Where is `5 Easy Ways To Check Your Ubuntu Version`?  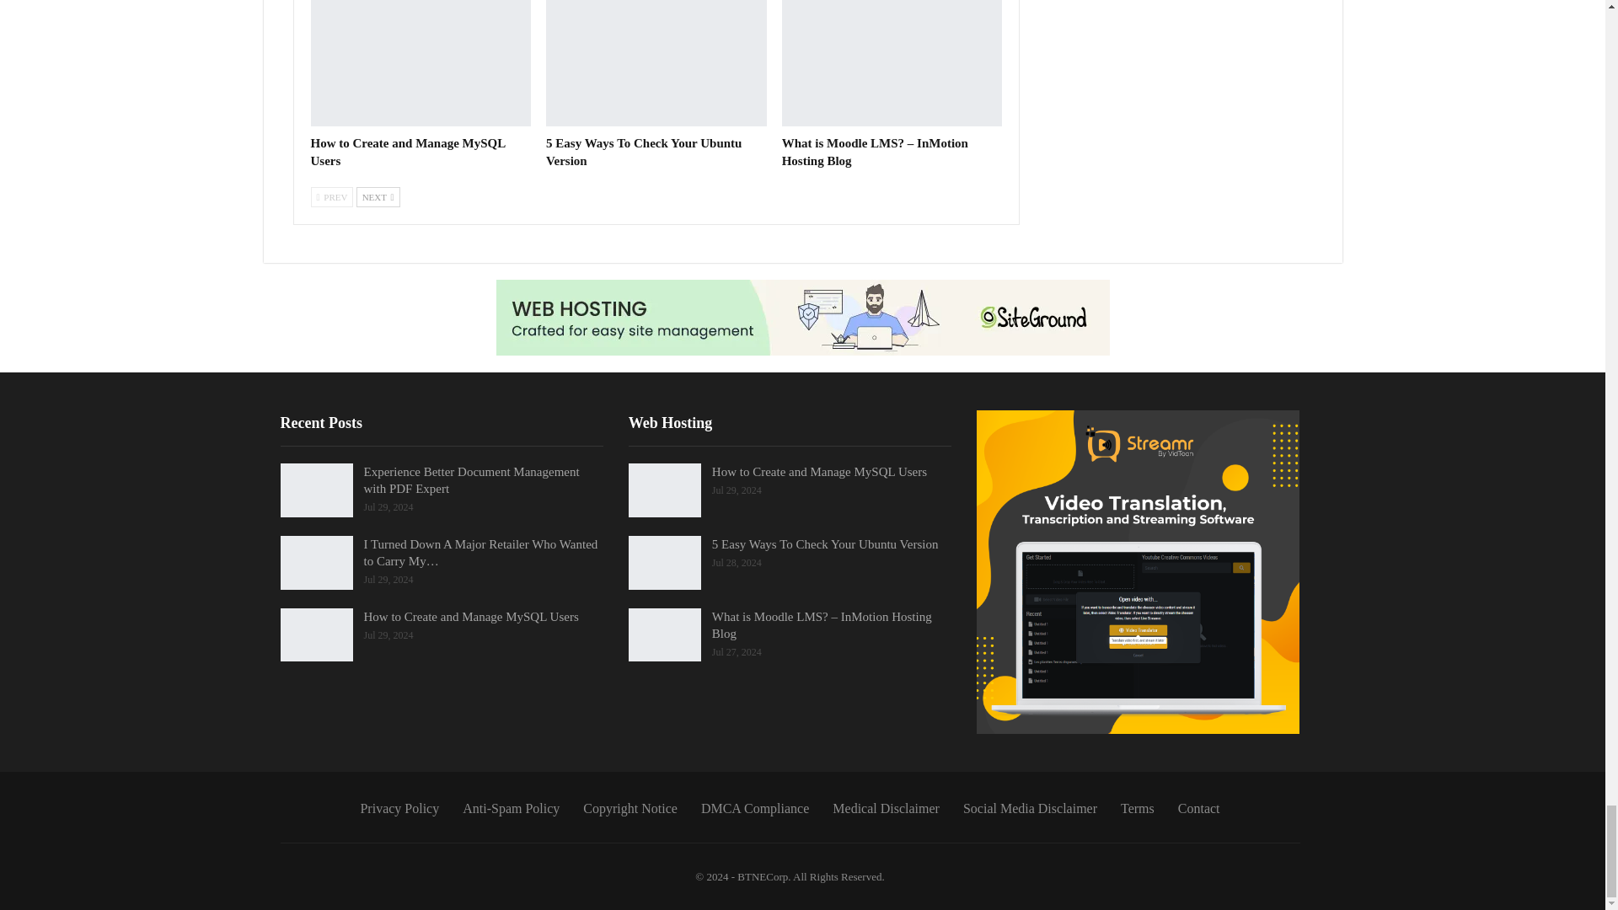 5 Easy Ways To Check Your Ubuntu Version is located at coordinates (644, 152).